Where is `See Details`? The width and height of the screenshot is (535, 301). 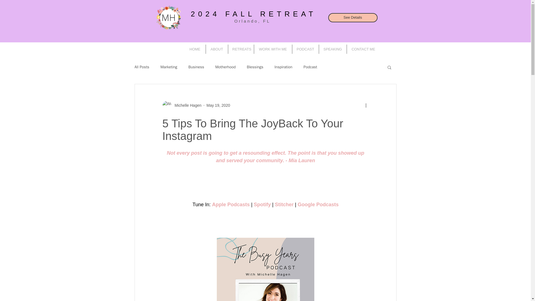
See Details is located at coordinates (353, 18).